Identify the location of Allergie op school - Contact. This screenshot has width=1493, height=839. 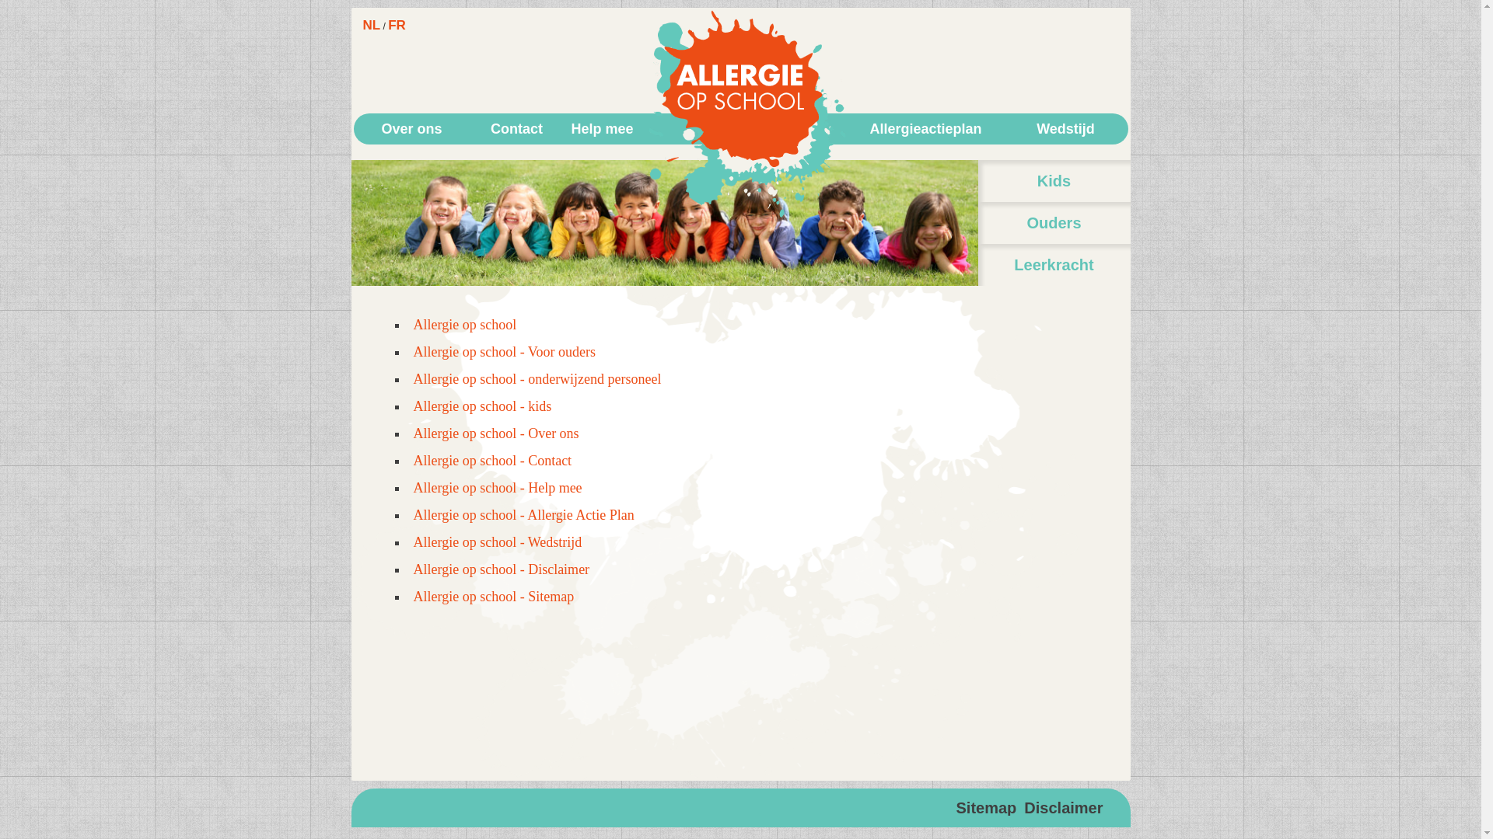
(493, 461).